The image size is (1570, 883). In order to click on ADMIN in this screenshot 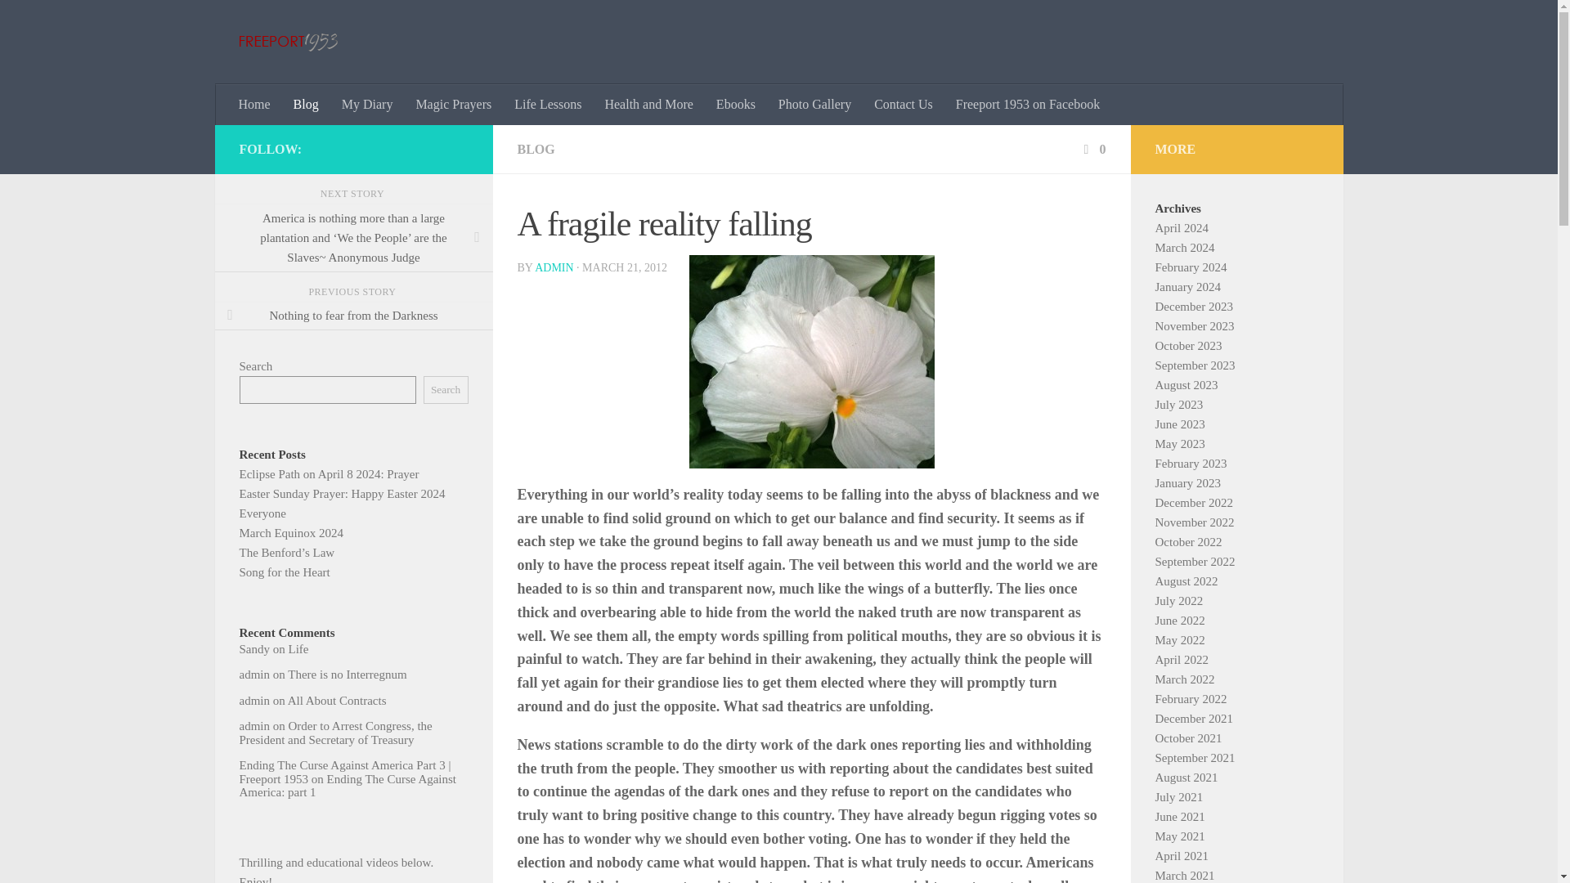, I will do `click(554, 267)`.